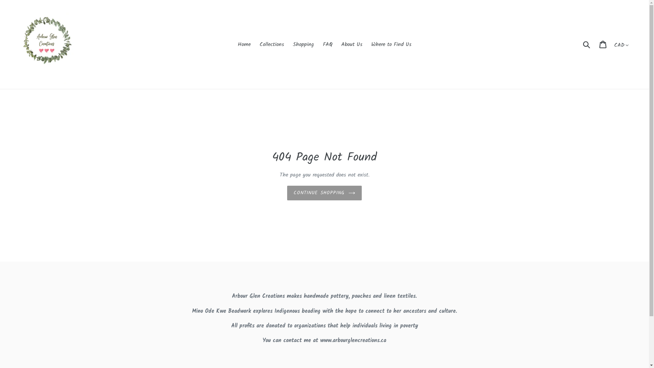  What do you see at coordinates (352, 45) in the screenshot?
I see `About Us` at bounding box center [352, 45].